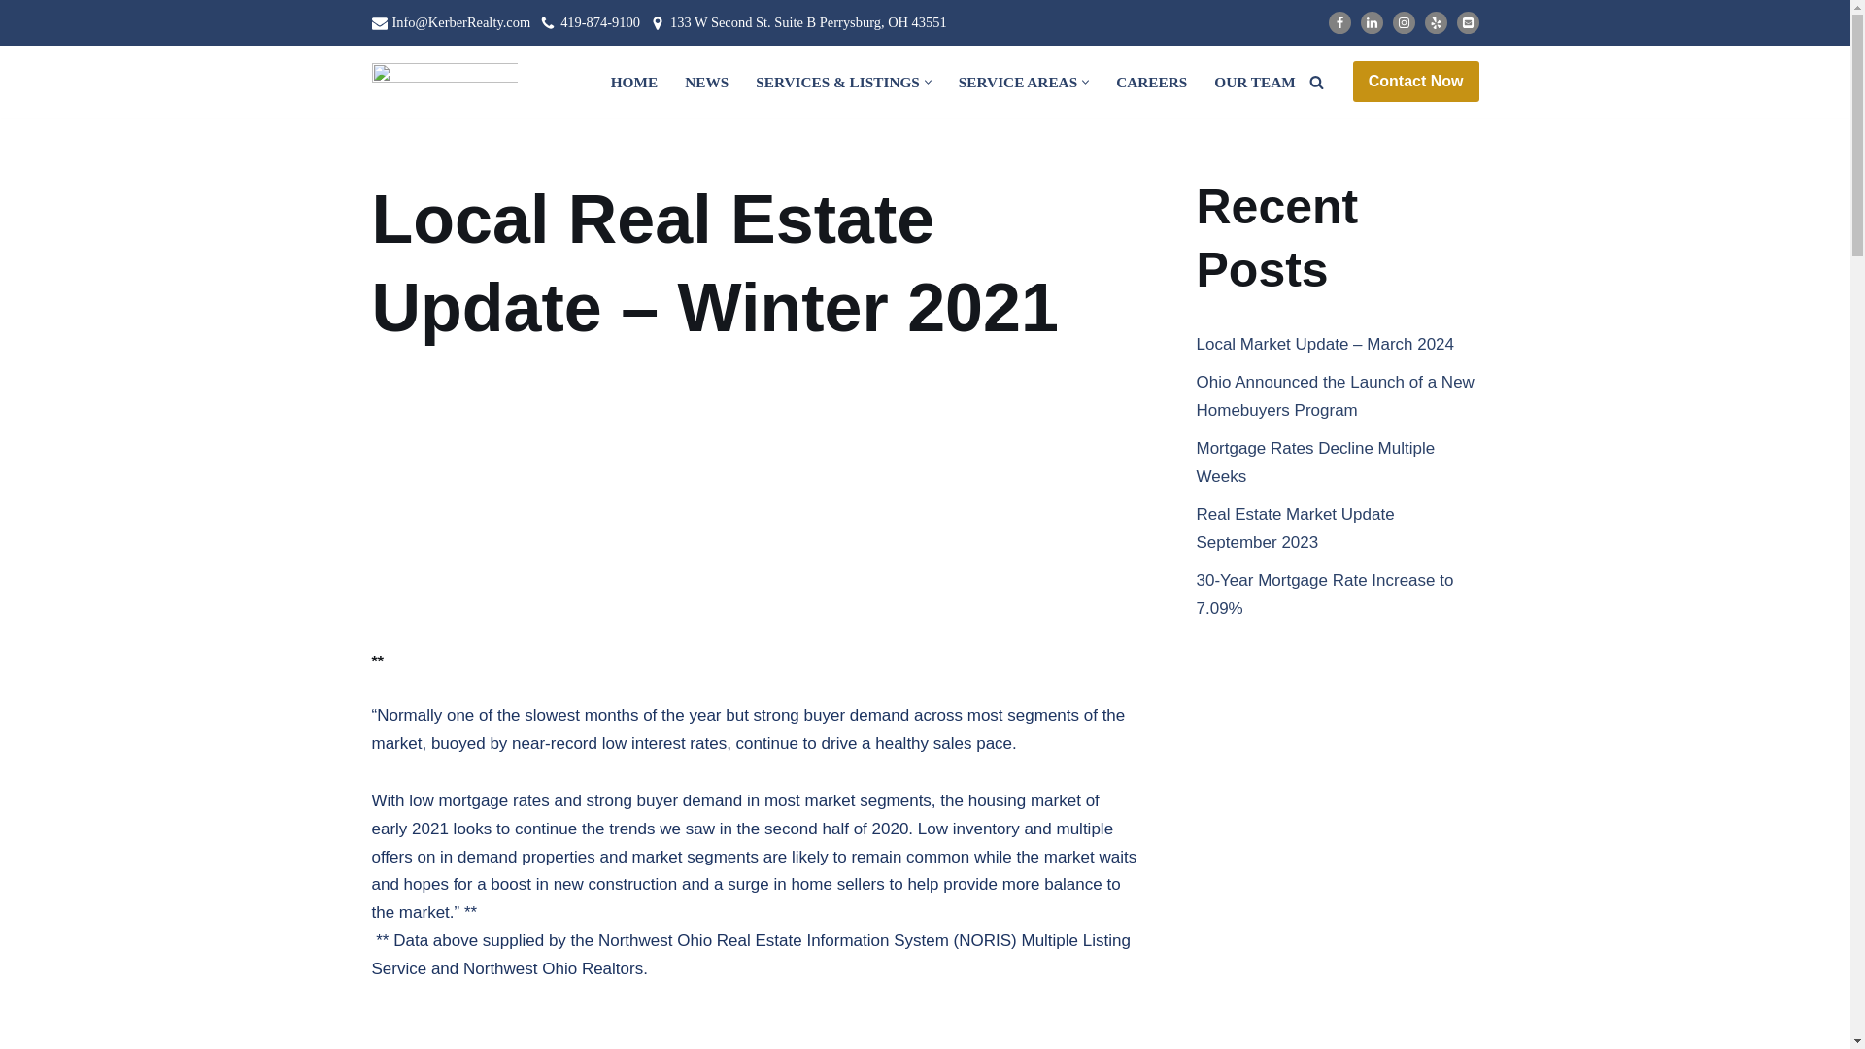  Describe the element at coordinates (1405, 21) in the screenshot. I see `Instagram` at that location.